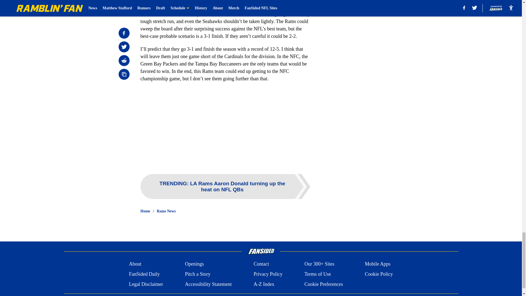 The image size is (526, 296). What do you see at coordinates (146, 284) in the screenshot?
I see `Legal Disclaimer` at bounding box center [146, 284].